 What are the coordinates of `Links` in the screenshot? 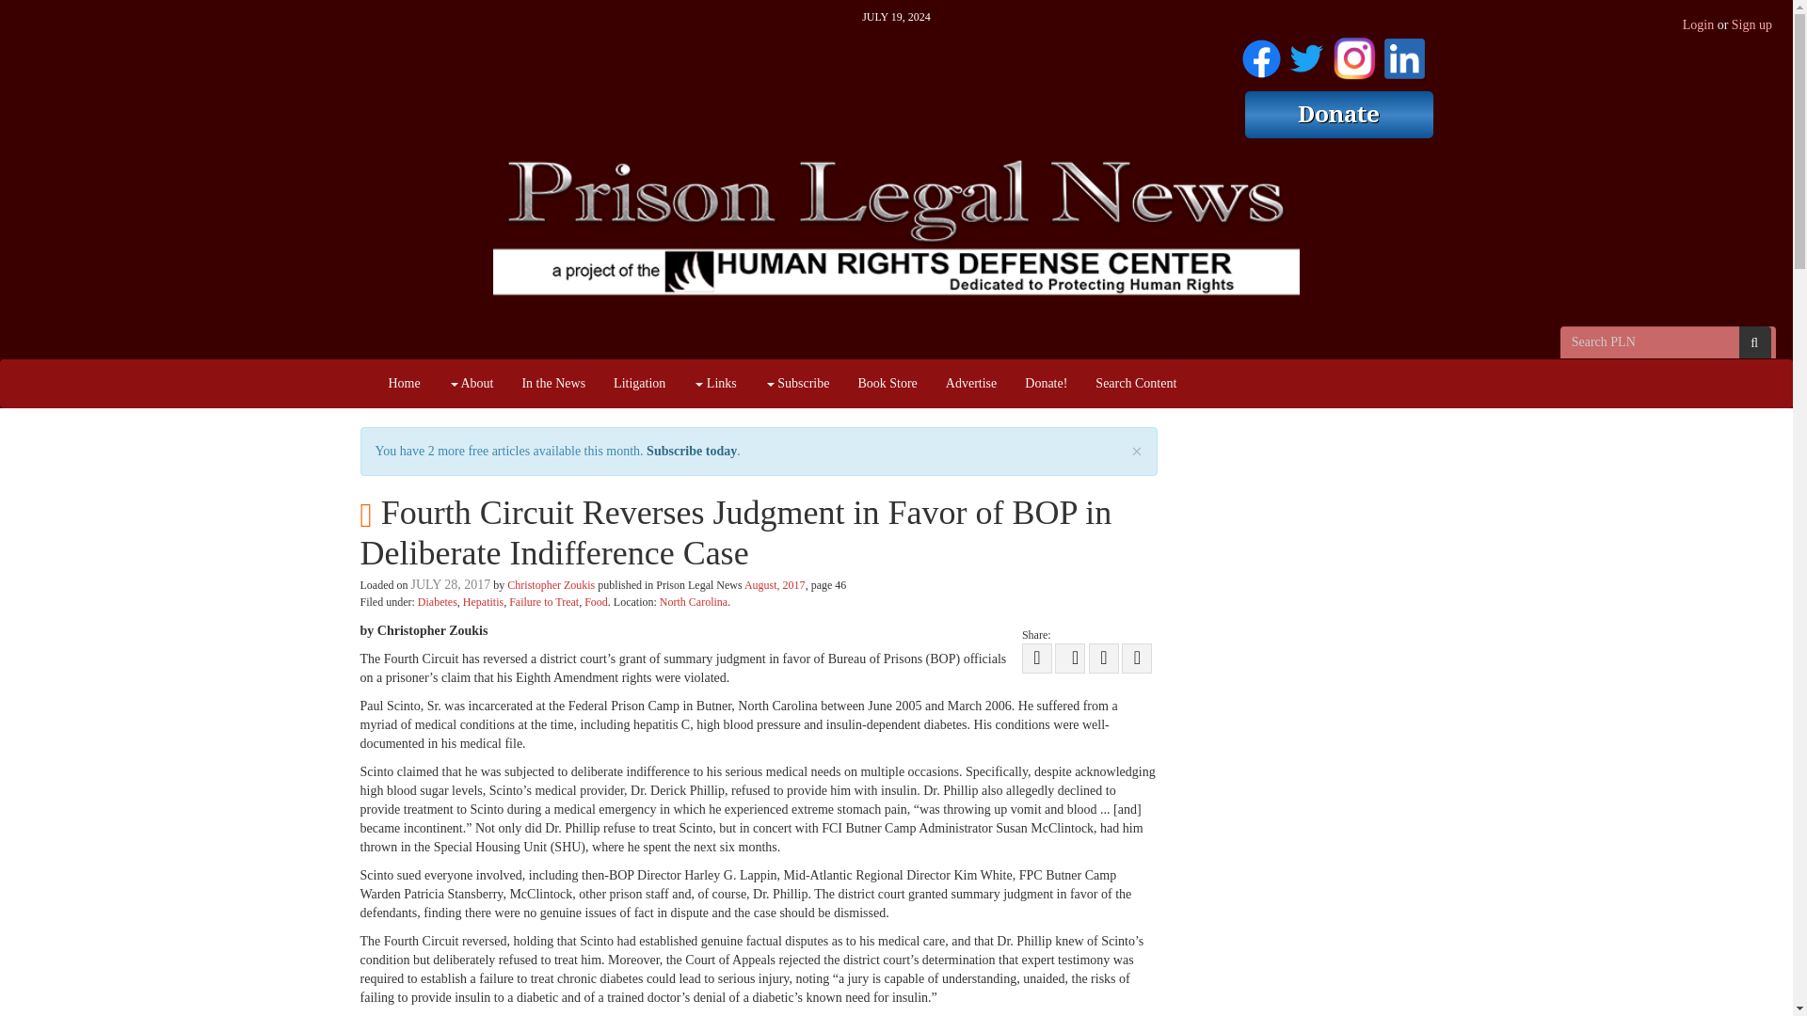 It's located at (713, 384).